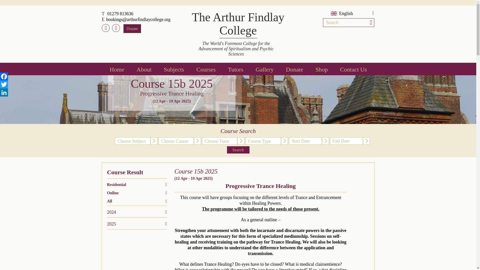 This screenshot has width=480, height=270. I want to click on LinkedIn, so click(4, 92).